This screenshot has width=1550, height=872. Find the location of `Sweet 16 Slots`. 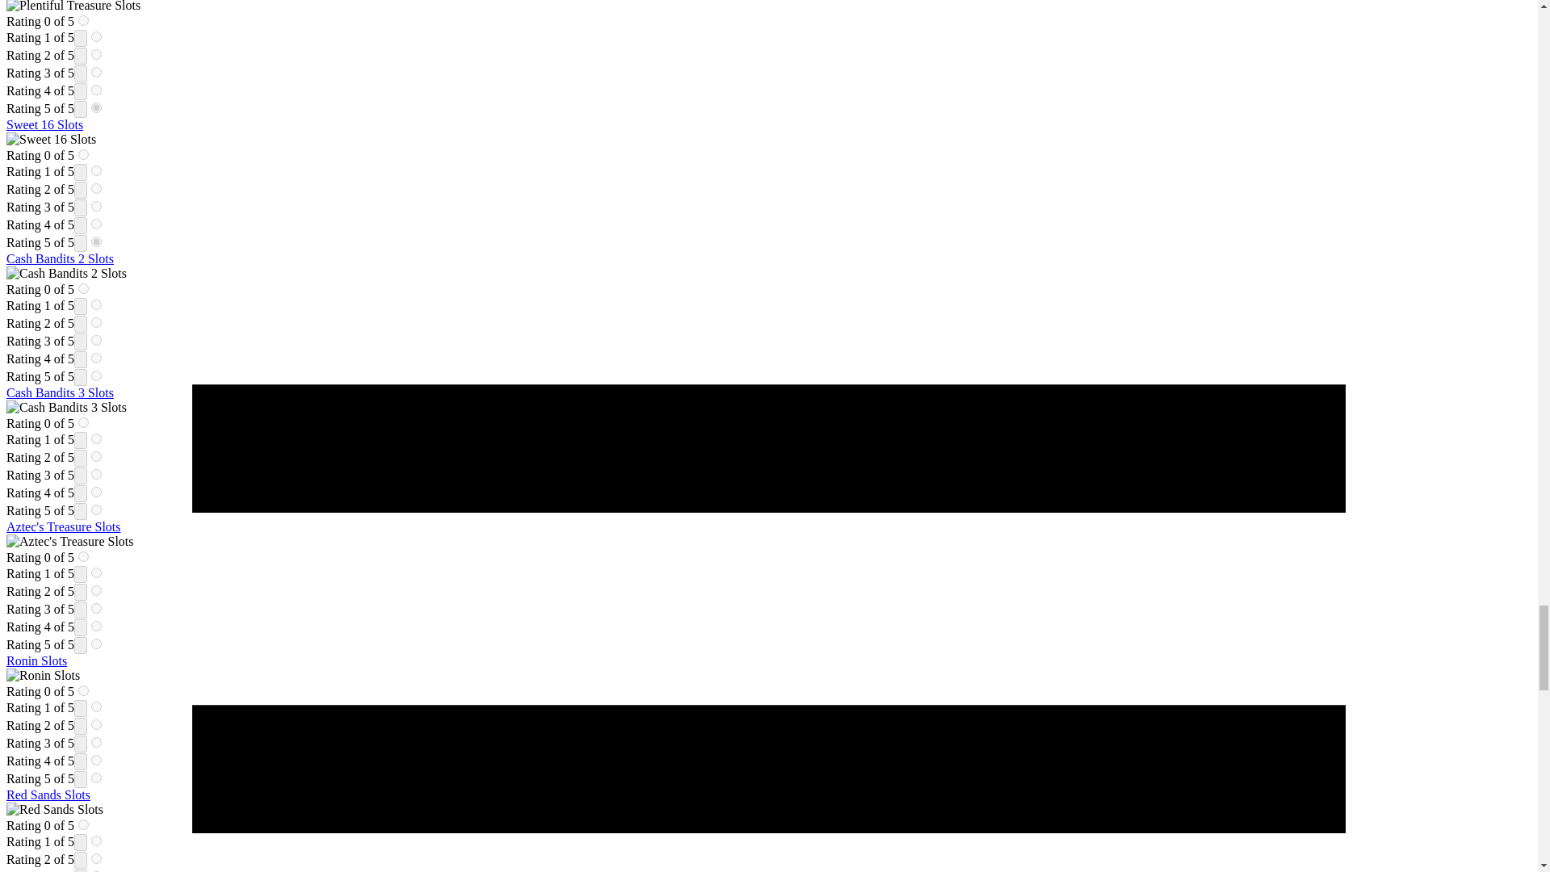

Sweet 16 Slots is located at coordinates (44, 124).